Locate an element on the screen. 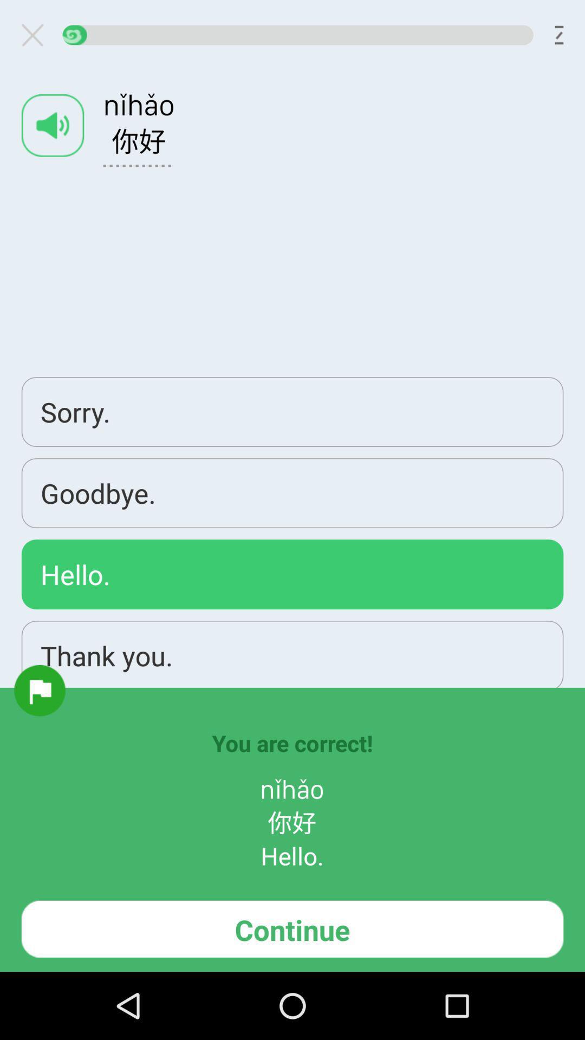  choose item below the hello. app is located at coordinates (40, 690).